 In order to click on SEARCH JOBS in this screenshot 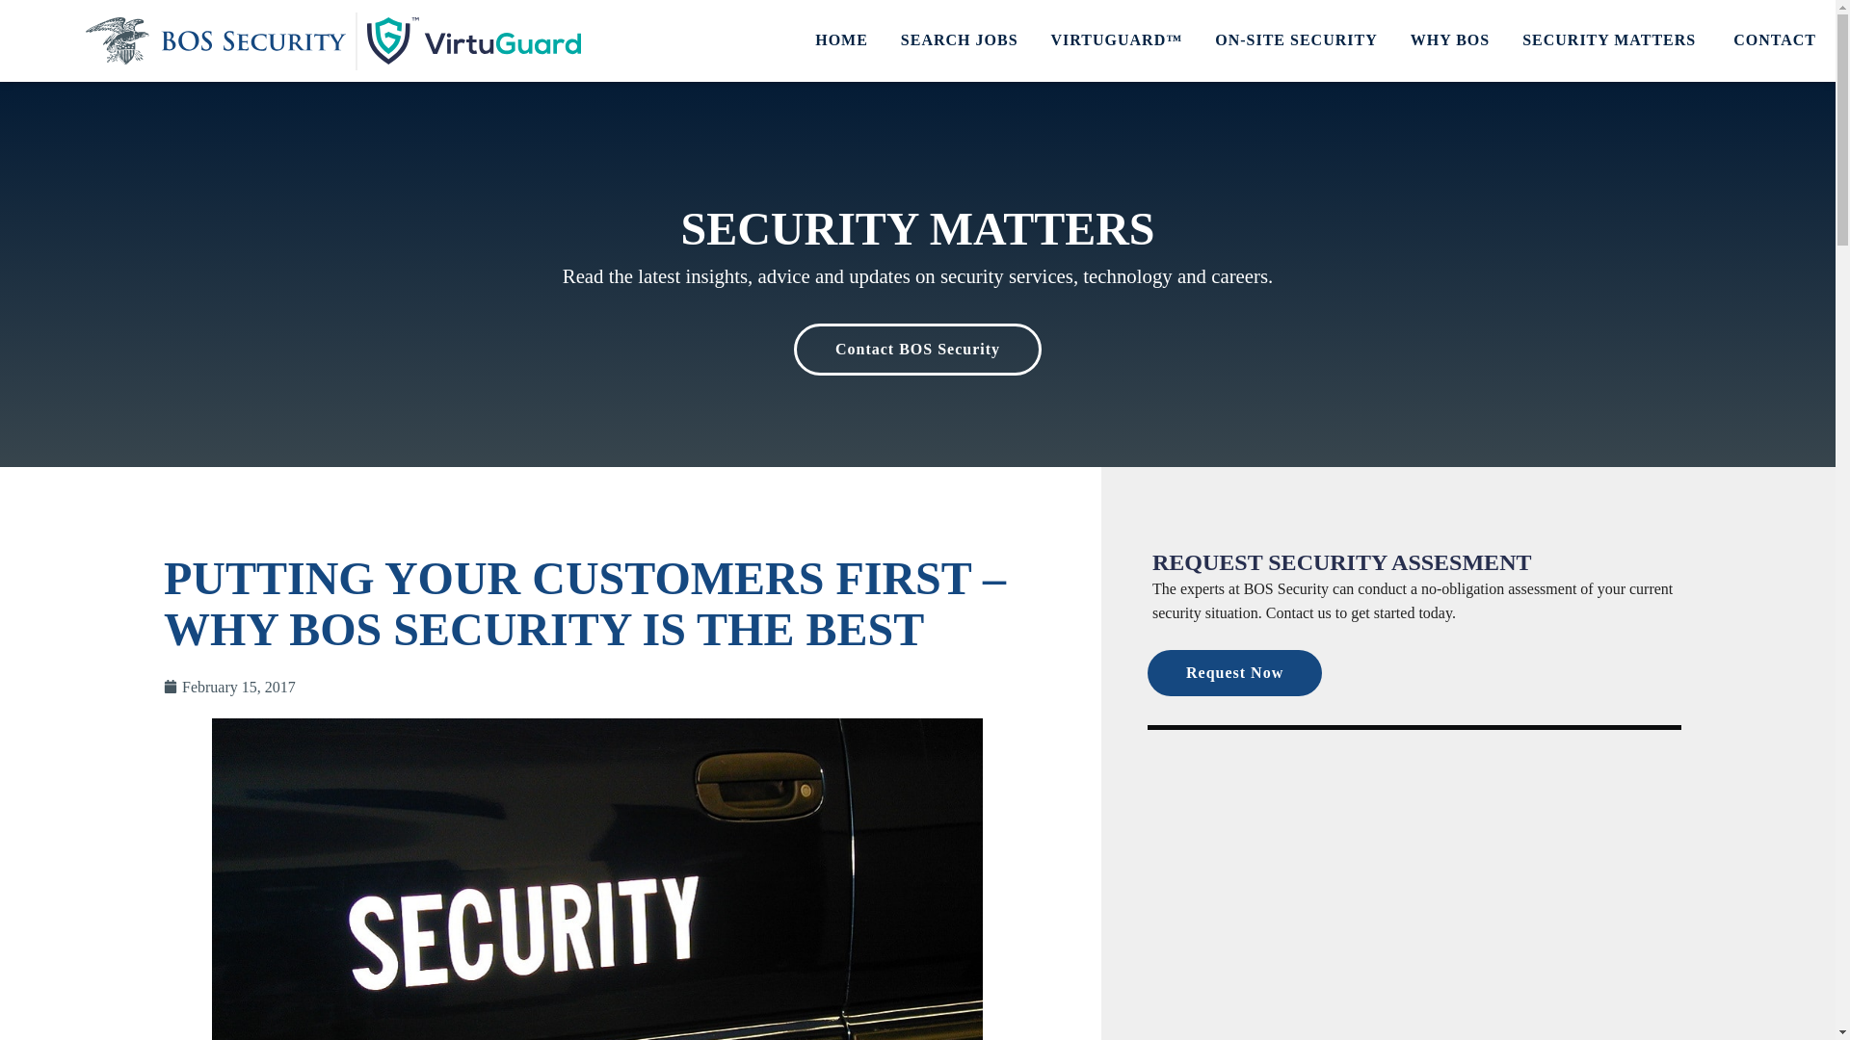, I will do `click(960, 40)`.